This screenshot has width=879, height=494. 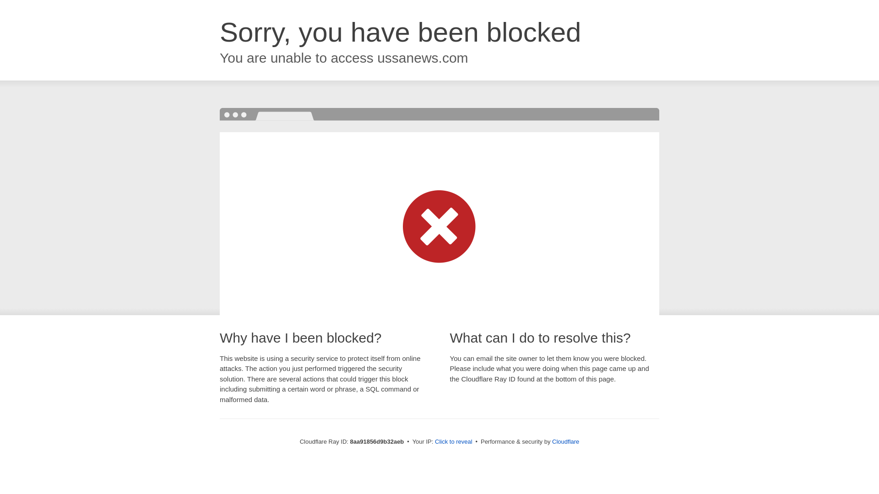 What do you see at coordinates (454, 442) in the screenshot?
I see `Click to reveal` at bounding box center [454, 442].